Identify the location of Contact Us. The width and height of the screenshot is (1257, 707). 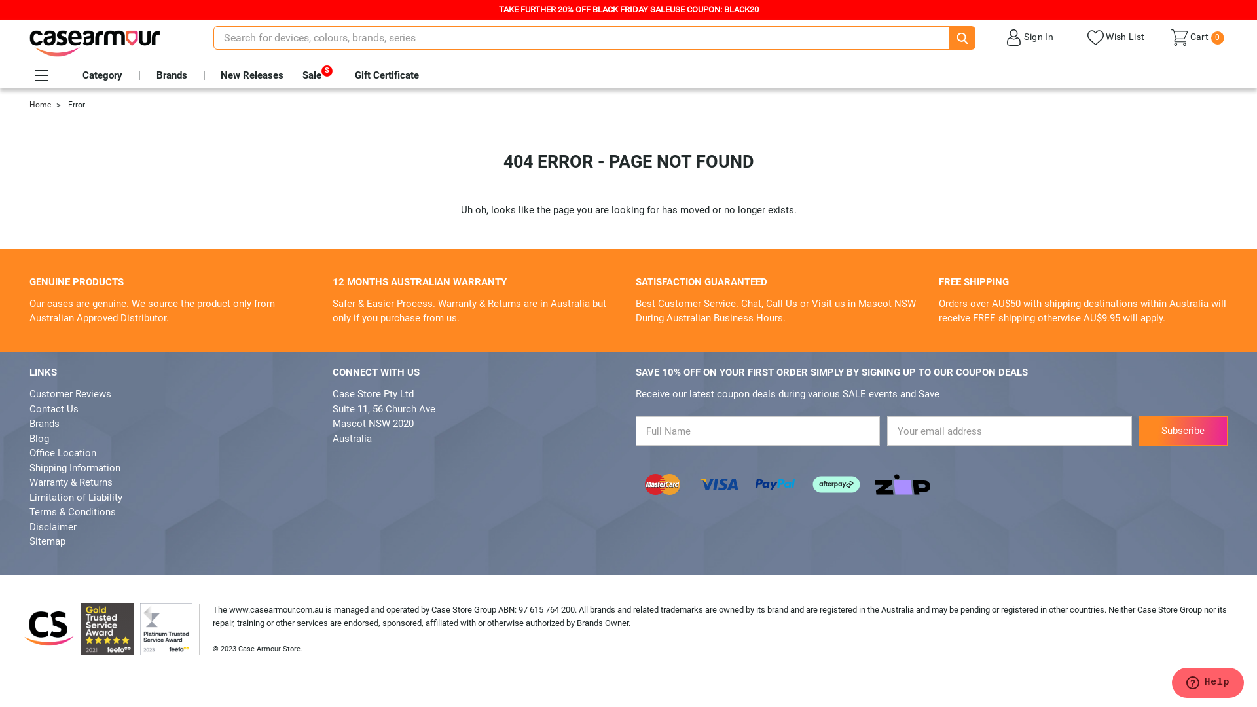
(54, 409).